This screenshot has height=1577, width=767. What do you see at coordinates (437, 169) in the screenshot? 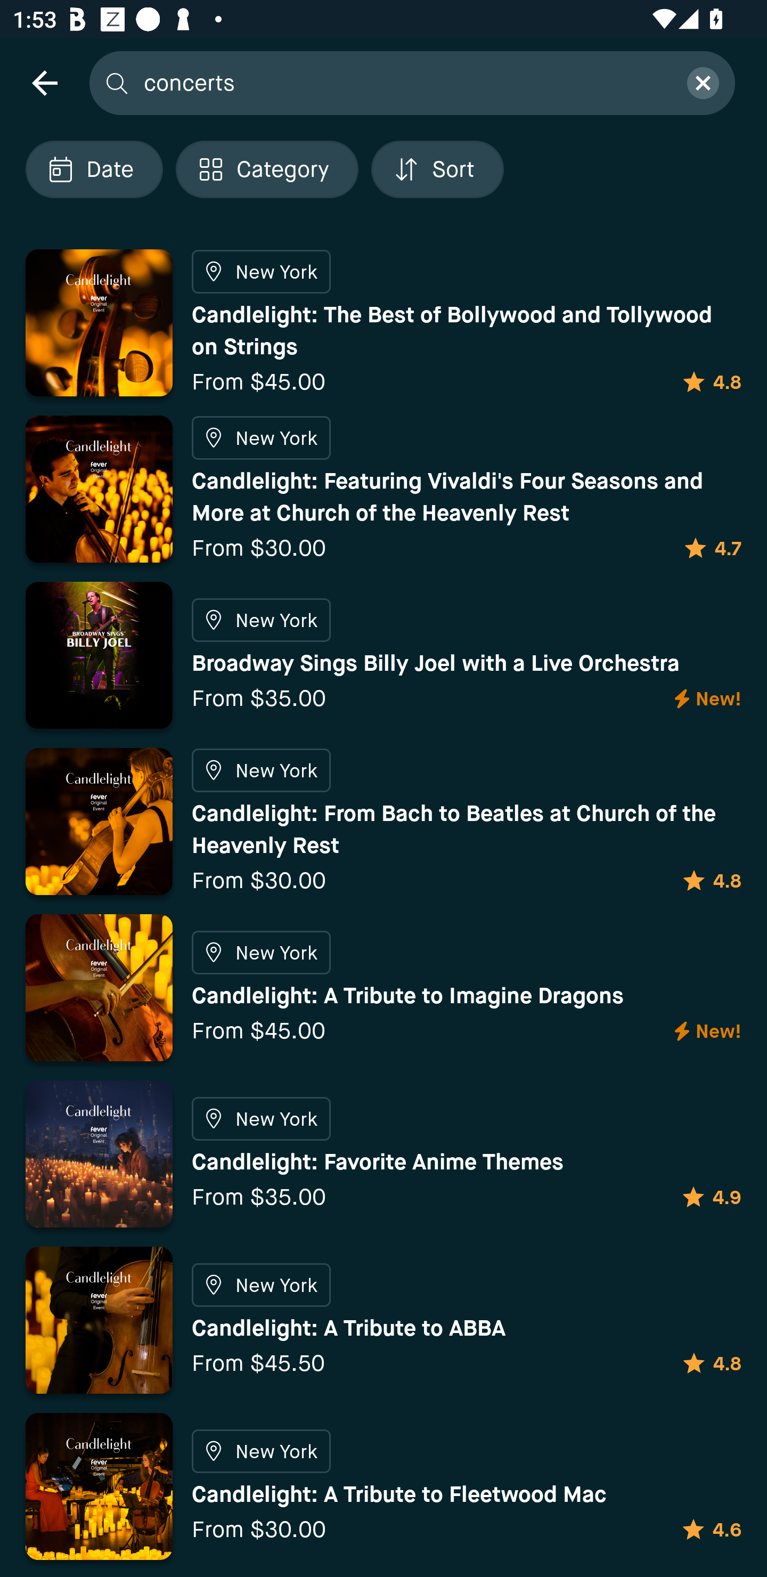
I see `Localized description Sort` at bounding box center [437, 169].